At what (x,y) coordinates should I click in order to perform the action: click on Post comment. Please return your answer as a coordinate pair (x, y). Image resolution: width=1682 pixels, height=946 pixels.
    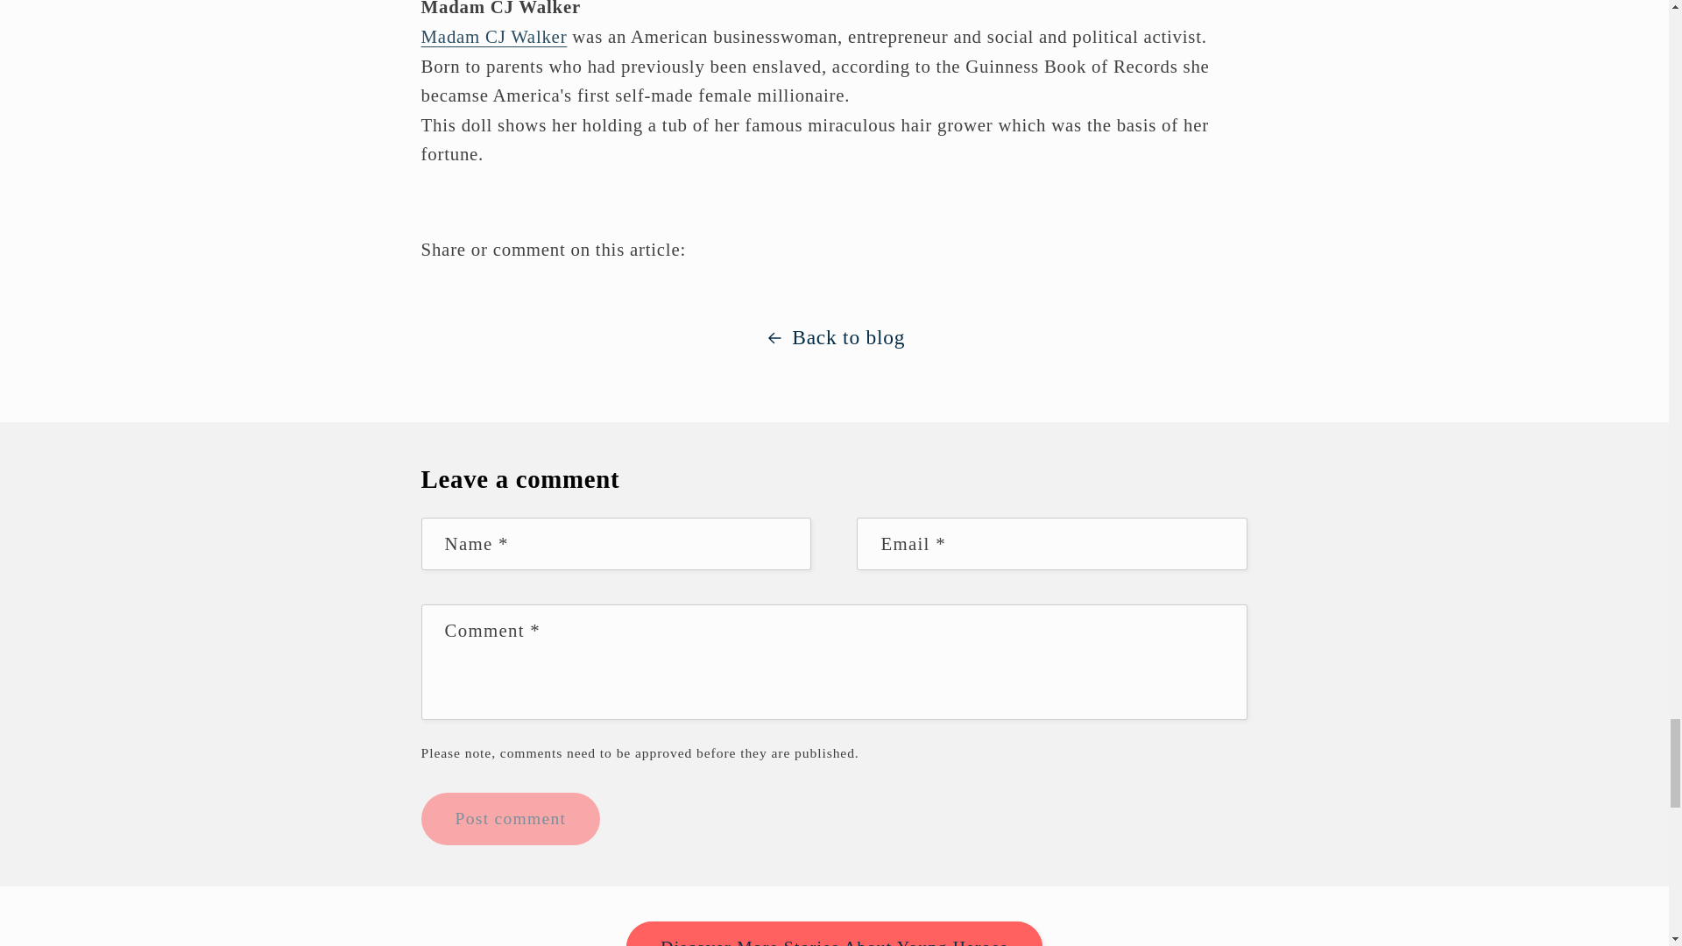
    Looking at the image, I should click on (511, 819).